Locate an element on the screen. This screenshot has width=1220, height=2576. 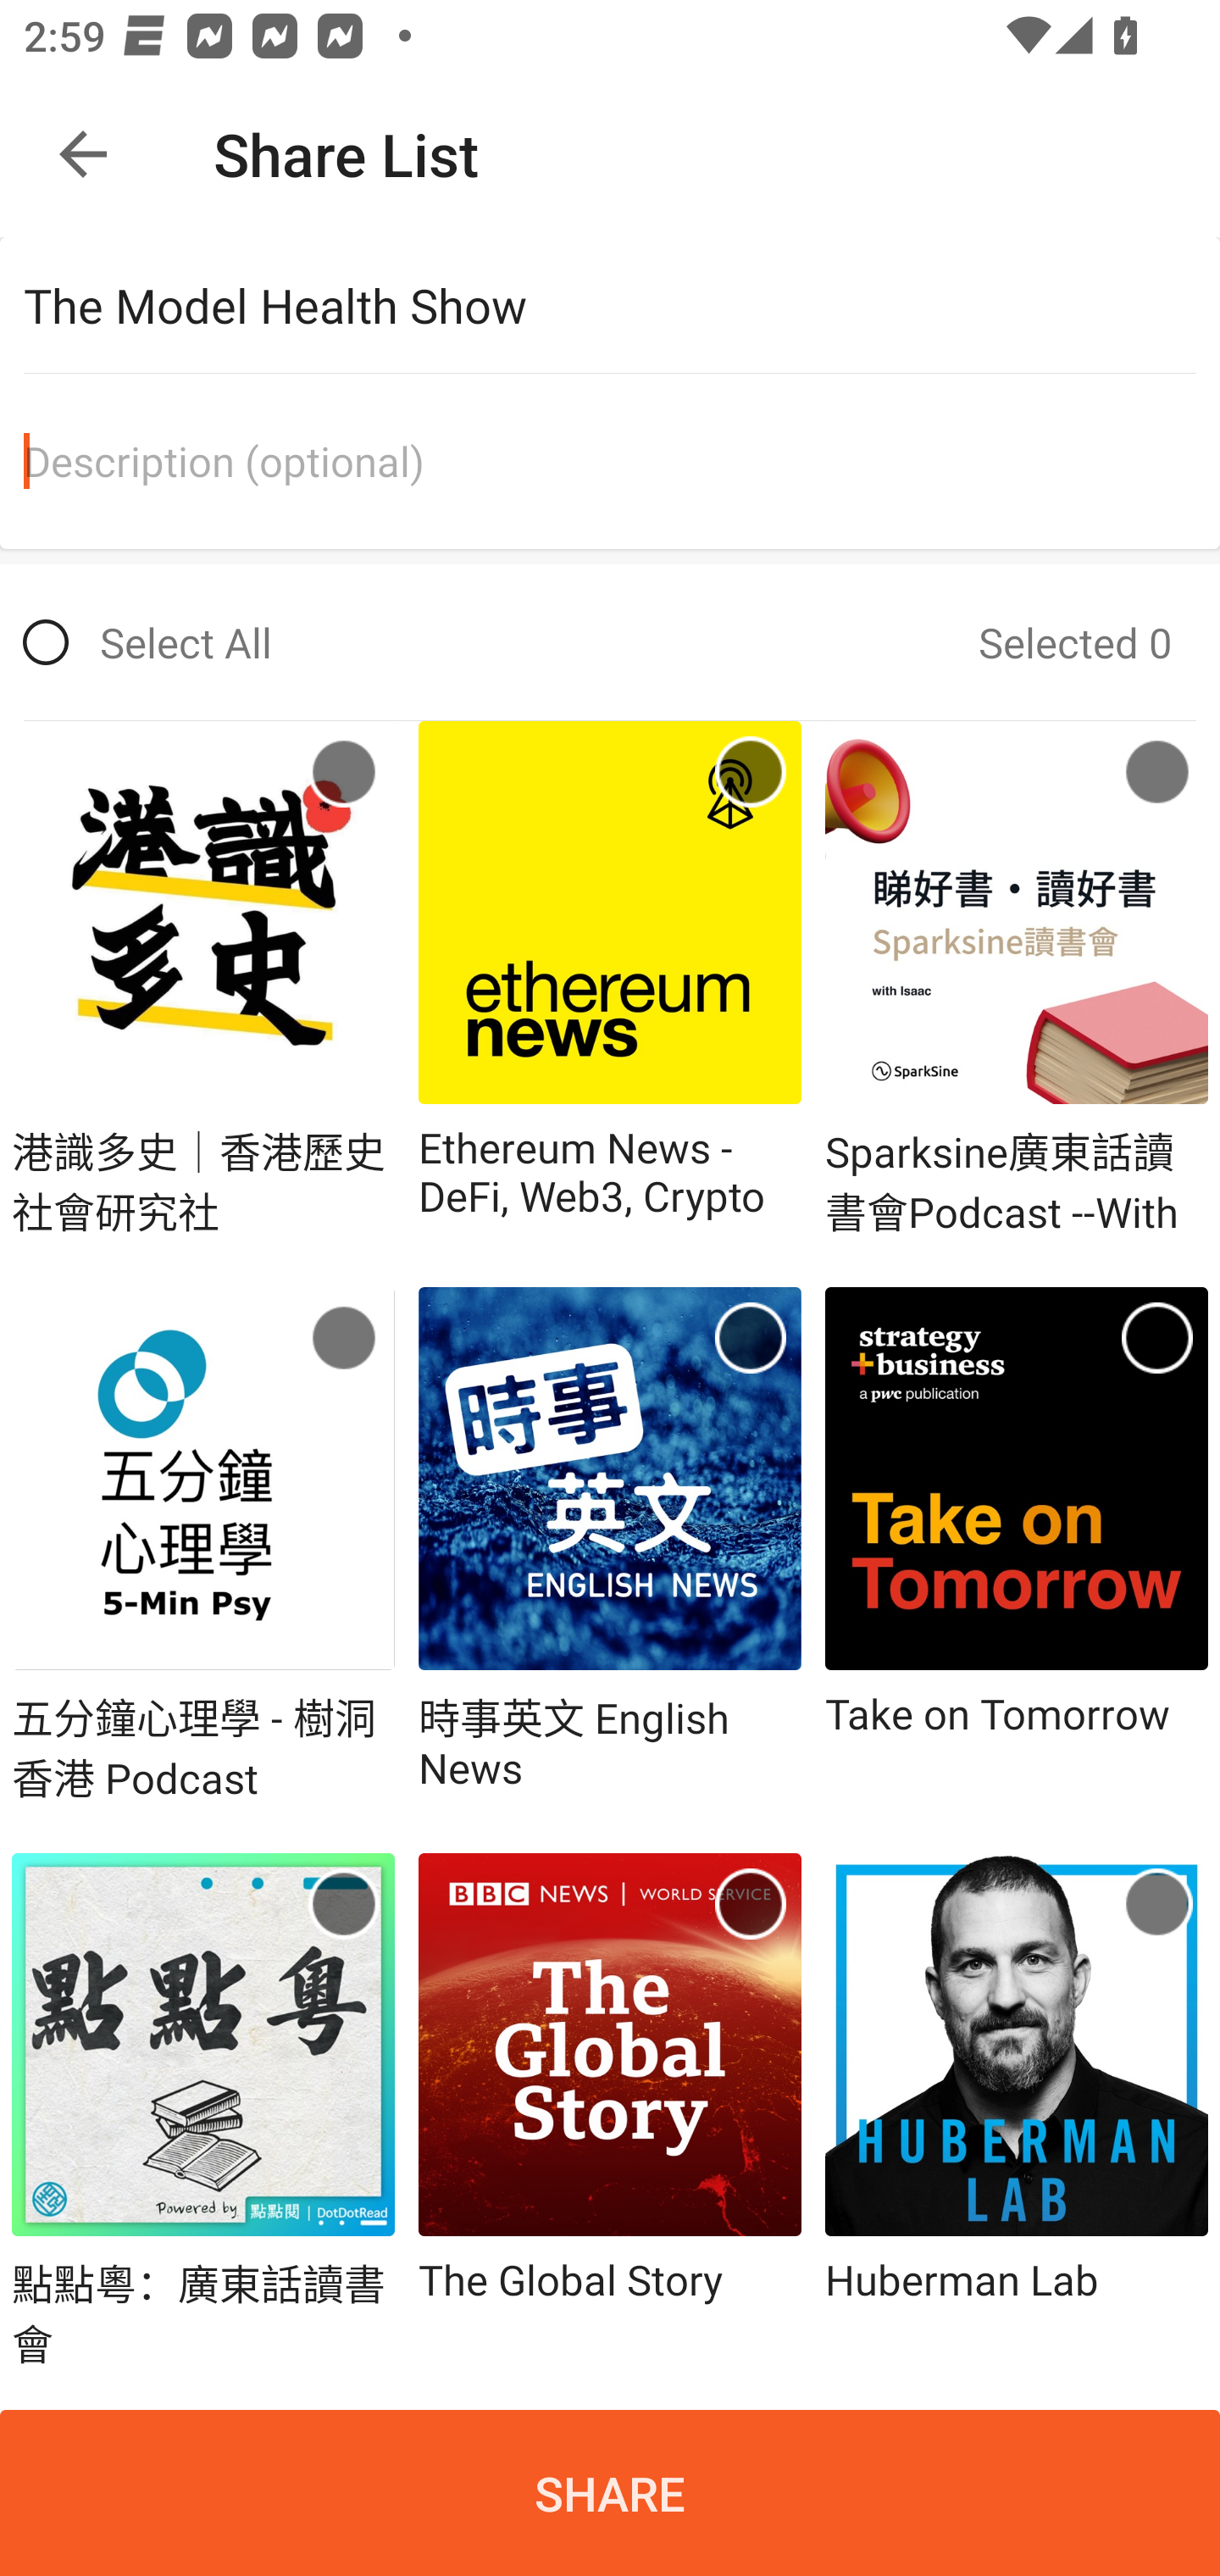
Ethereum News - DeFi, Web3, Crypto is located at coordinates (610, 980).